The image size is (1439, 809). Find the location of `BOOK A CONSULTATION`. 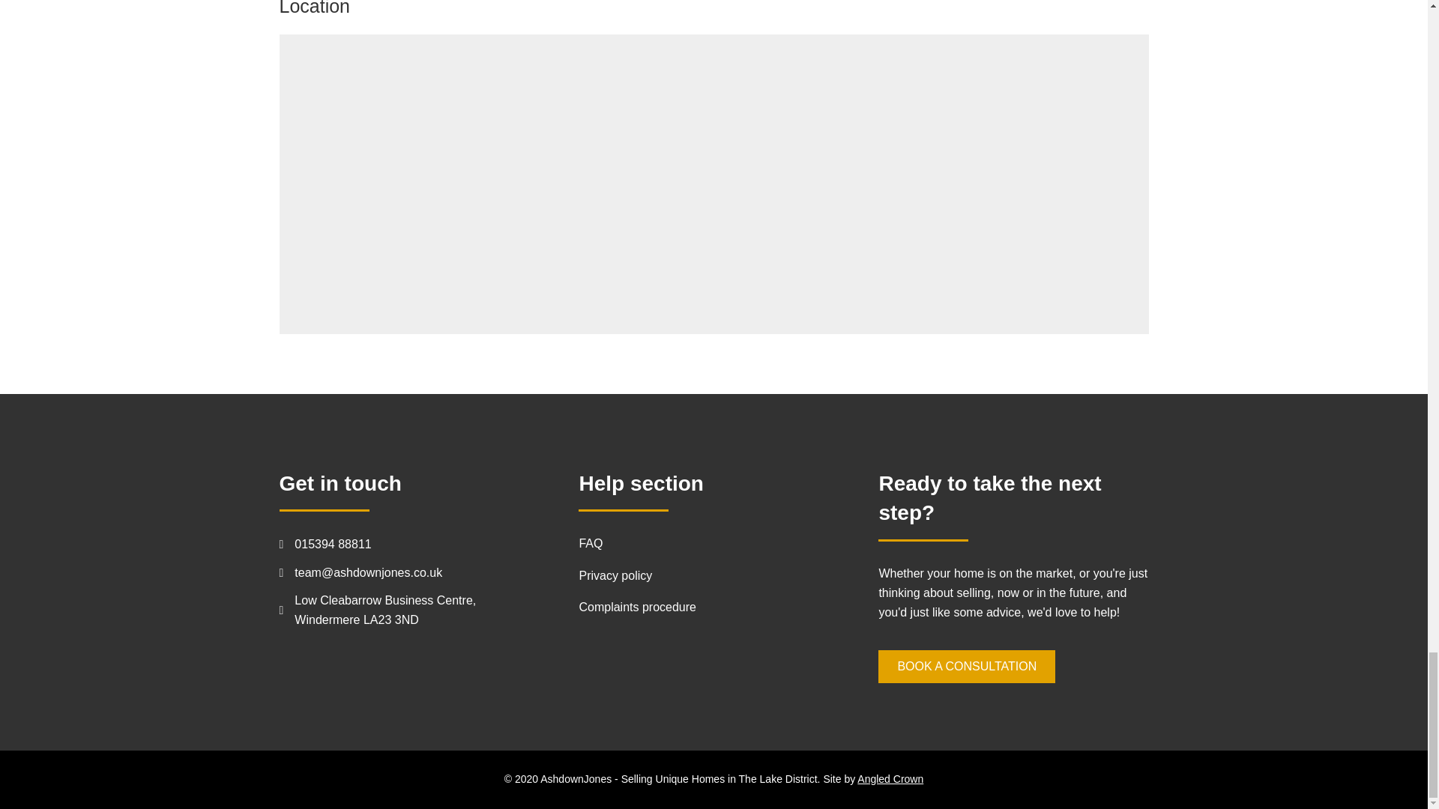

BOOK A CONSULTATION is located at coordinates (966, 667).